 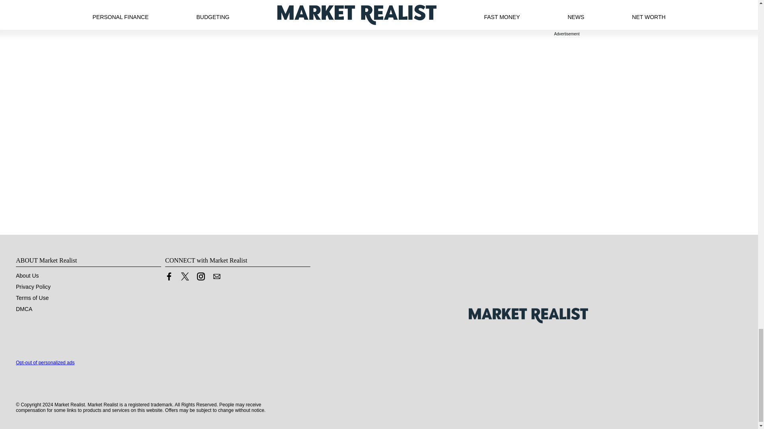 What do you see at coordinates (185, 278) in the screenshot?
I see `Link to X` at bounding box center [185, 278].